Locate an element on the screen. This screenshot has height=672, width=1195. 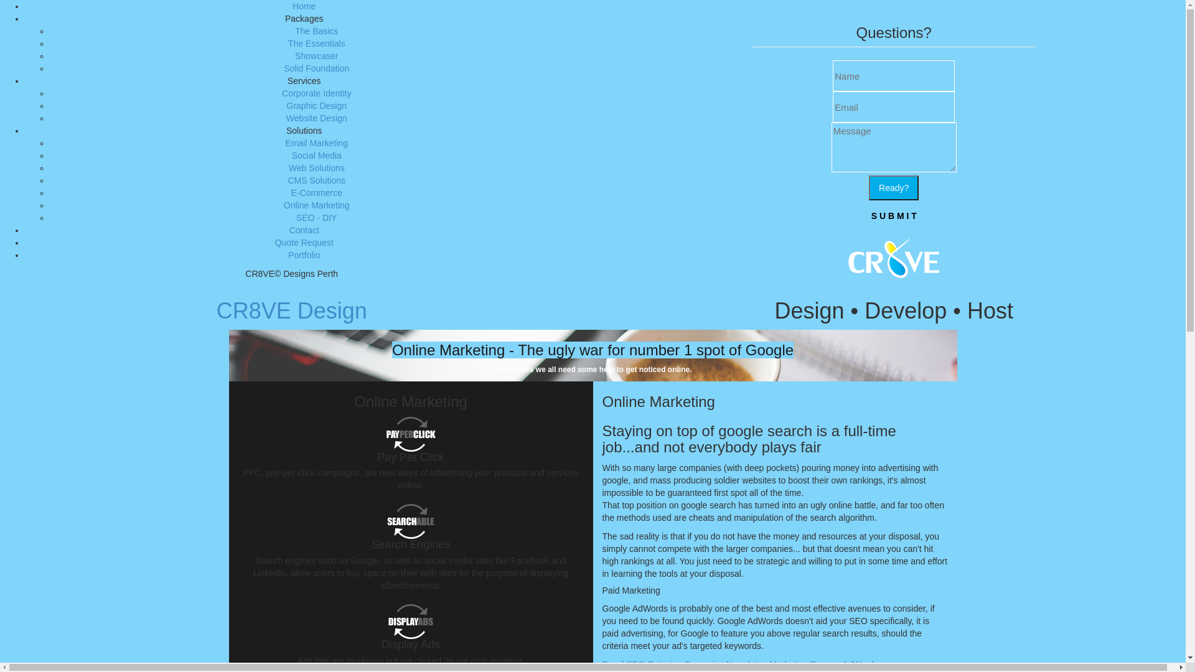
Social Media is located at coordinates (317, 156).